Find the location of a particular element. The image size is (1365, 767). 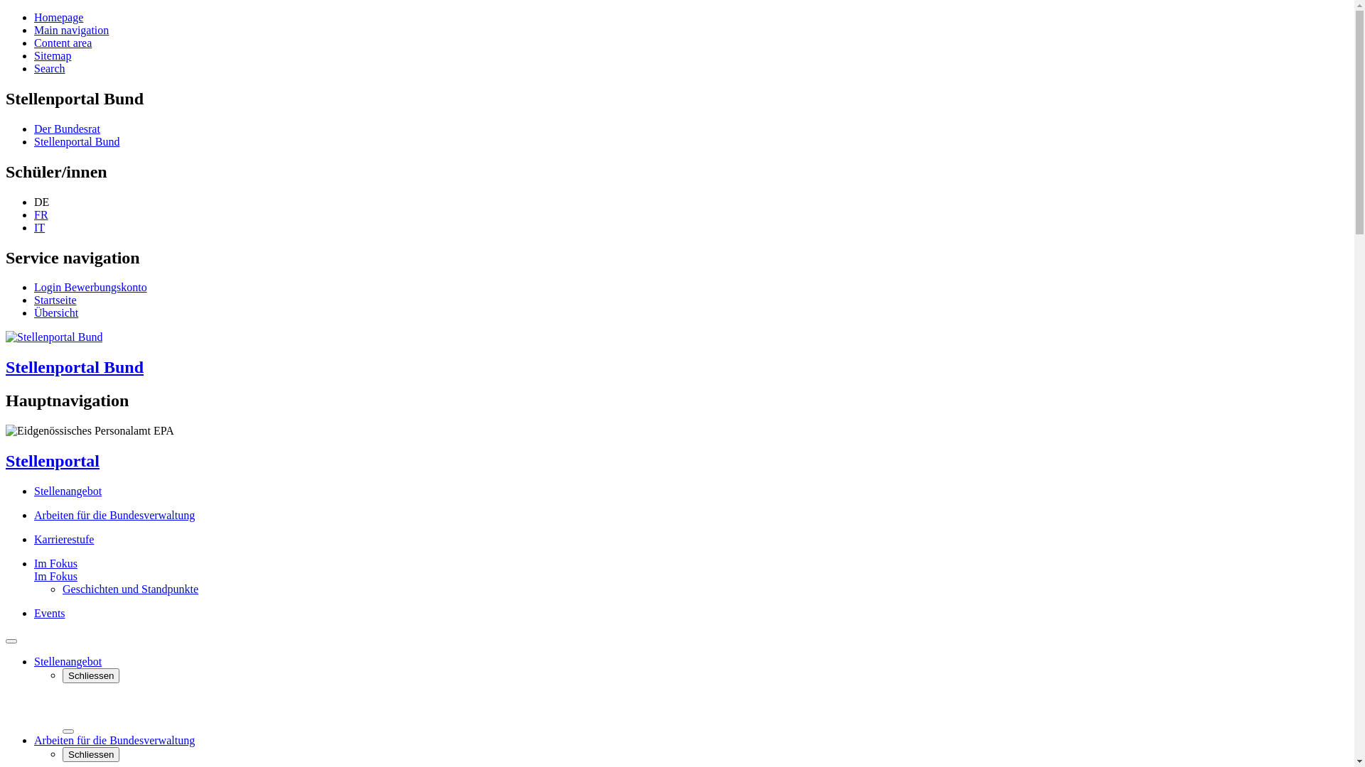

Im Fokus is located at coordinates (55, 577).